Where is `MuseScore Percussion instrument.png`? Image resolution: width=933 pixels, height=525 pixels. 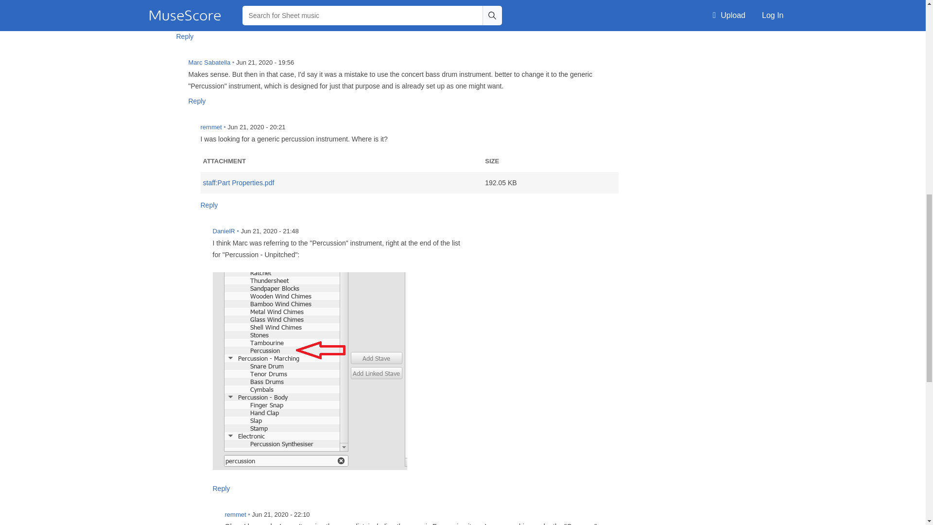 MuseScore Percussion instrument.png is located at coordinates (310, 371).